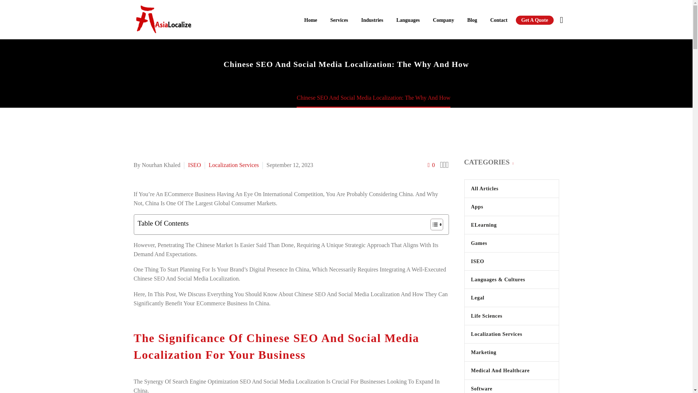 The image size is (698, 393). What do you see at coordinates (340, 20) in the screenshot?
I see `Services` at bounding box center [340, 20].